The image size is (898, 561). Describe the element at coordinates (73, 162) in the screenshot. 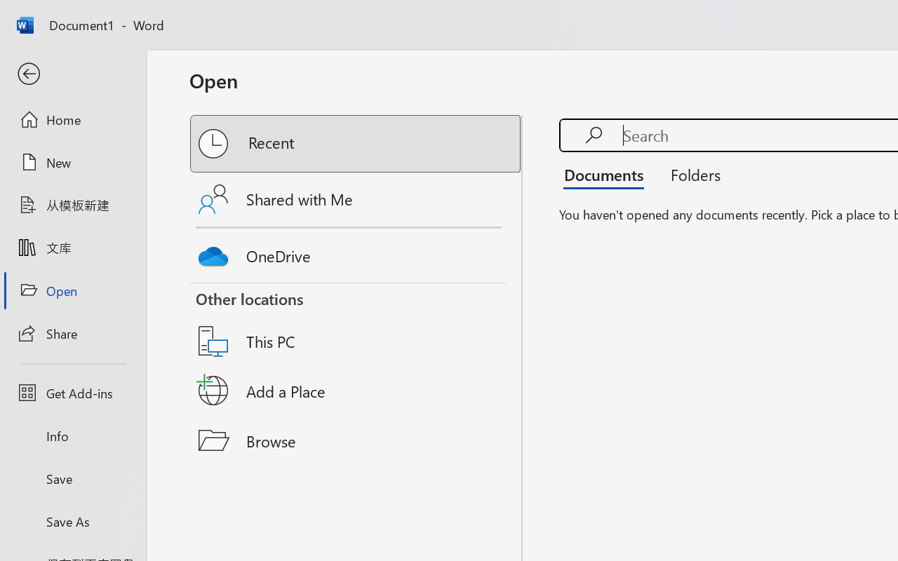

I see `New` at that location.